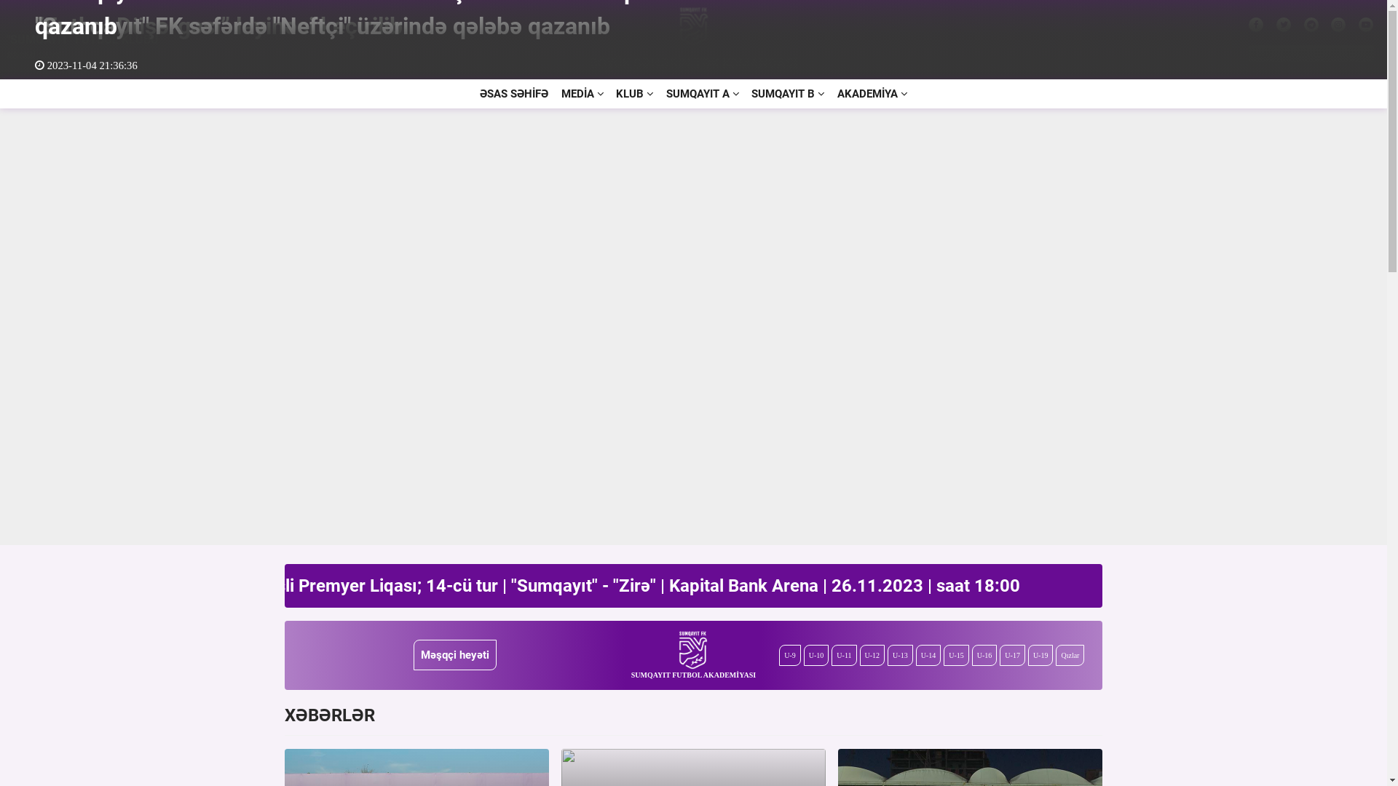 This screenshot has height=786, width=1398. I want to click on SUMQAYIT A, so click(703, 94).